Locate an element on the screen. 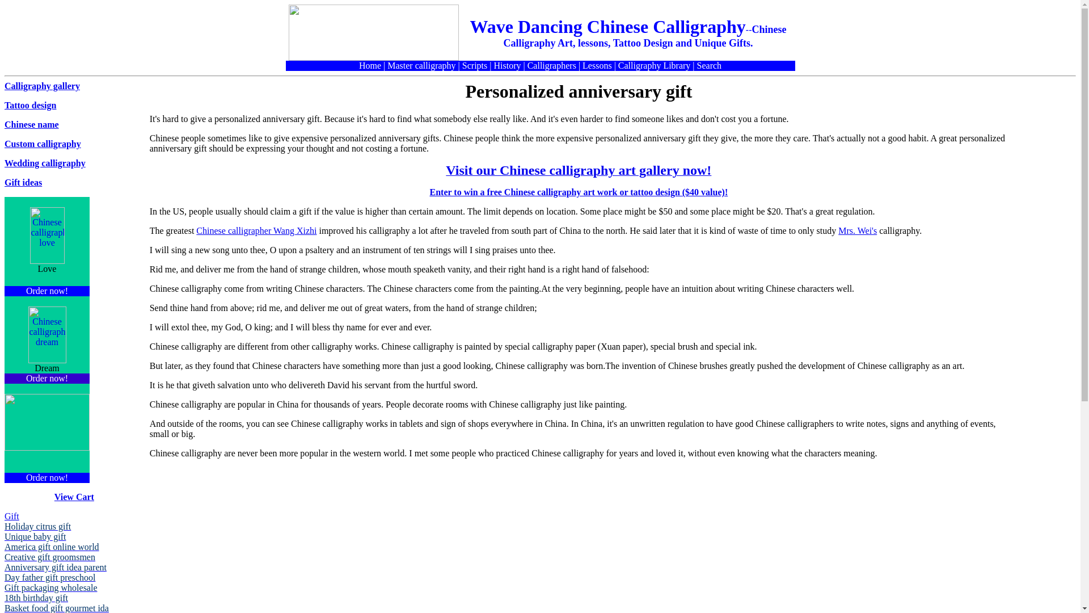 This screenshot has width=1089, height=613. America gift online world is located at coordinates (51, 547).